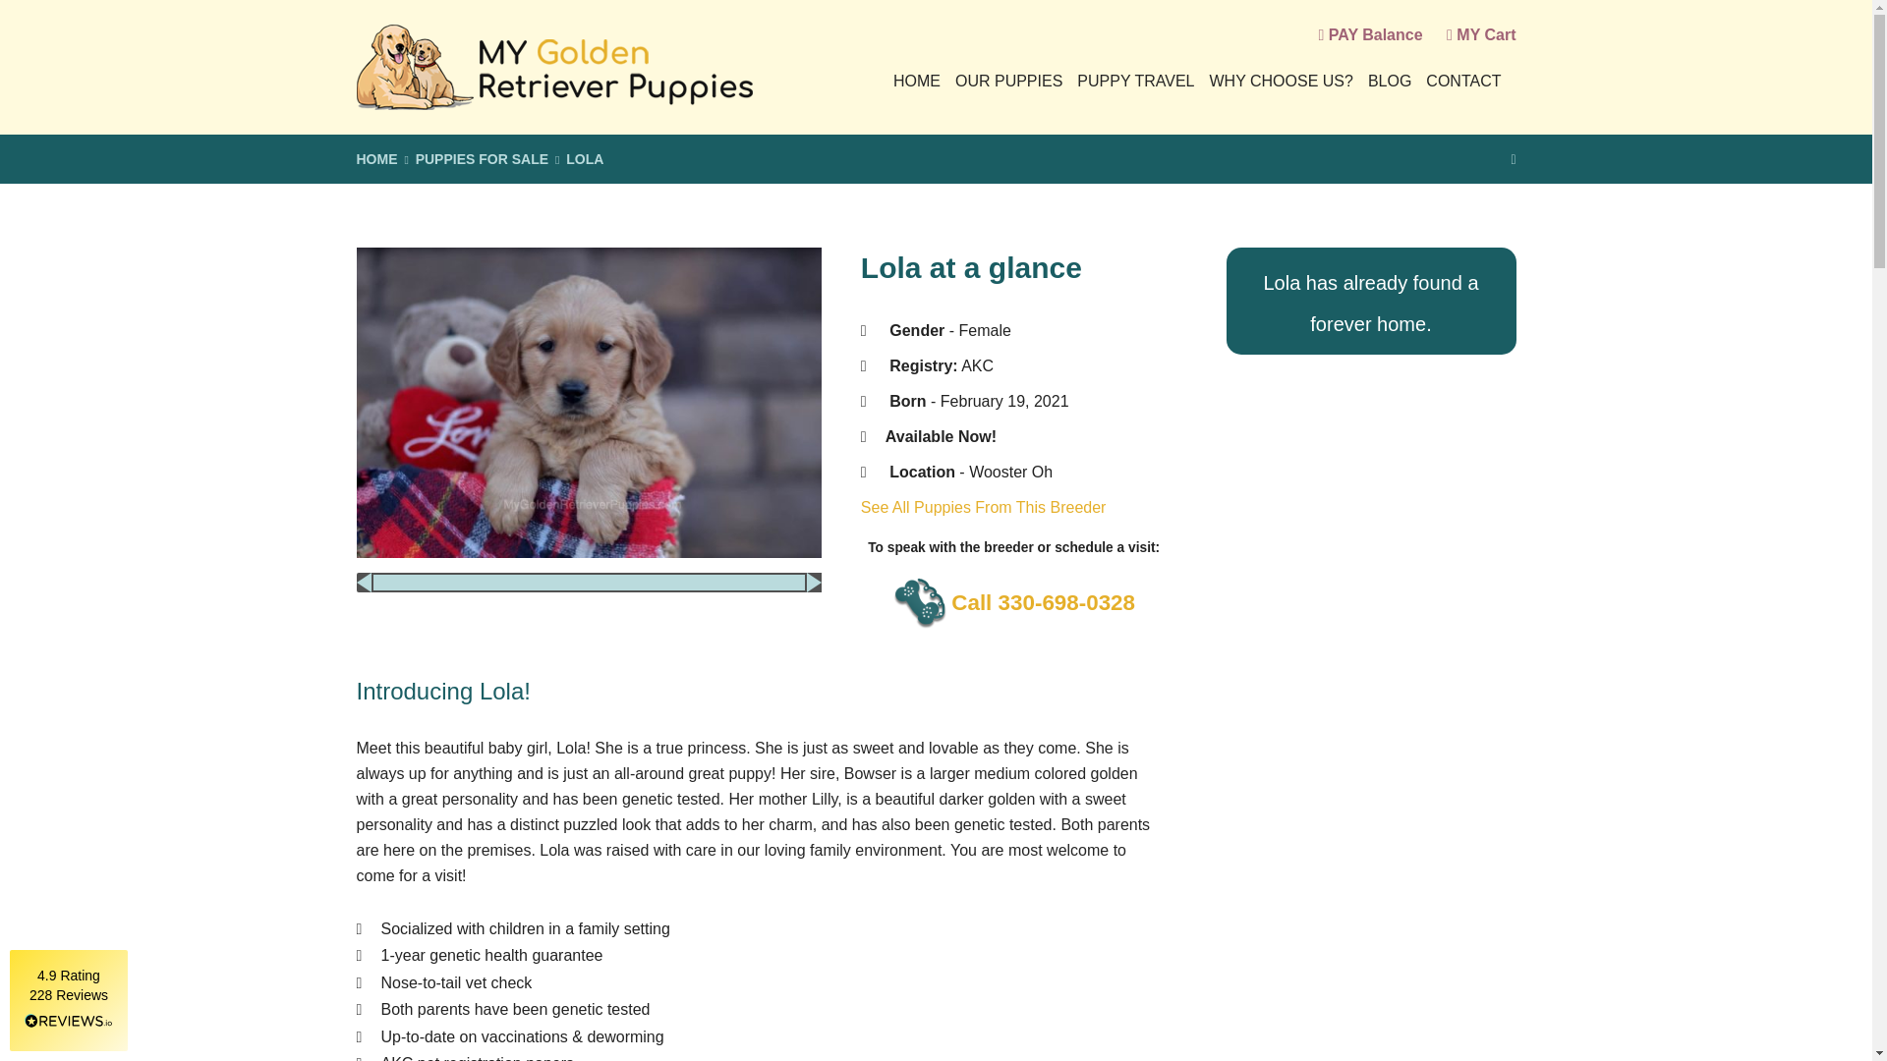  I want to click on OUR PUPPIES, so click(1008, 81).